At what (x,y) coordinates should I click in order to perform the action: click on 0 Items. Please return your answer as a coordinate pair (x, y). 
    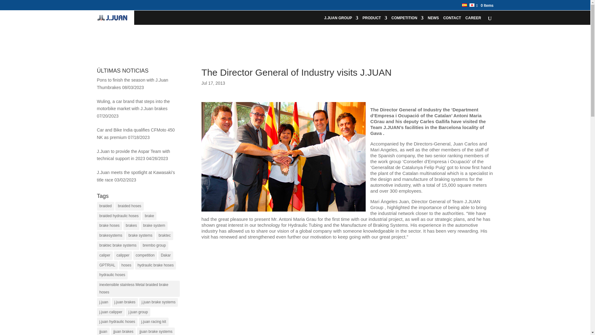
    Looking at the image, I should click on (483, 5).